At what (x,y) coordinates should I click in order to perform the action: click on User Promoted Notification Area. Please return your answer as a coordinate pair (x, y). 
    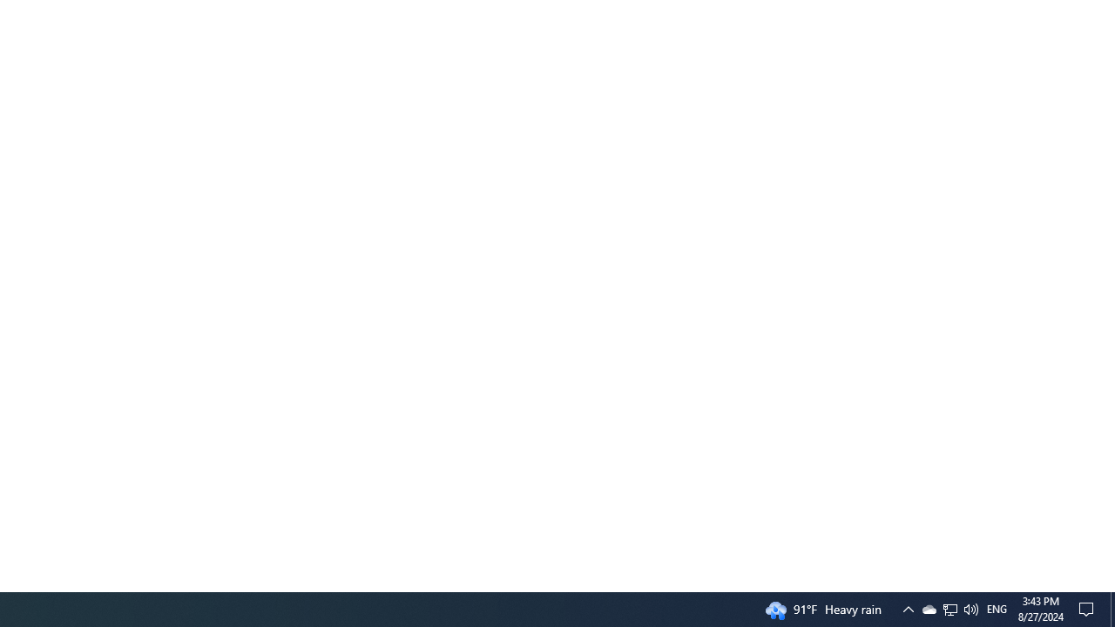
    Looking at the image, I should click on (929, 610).